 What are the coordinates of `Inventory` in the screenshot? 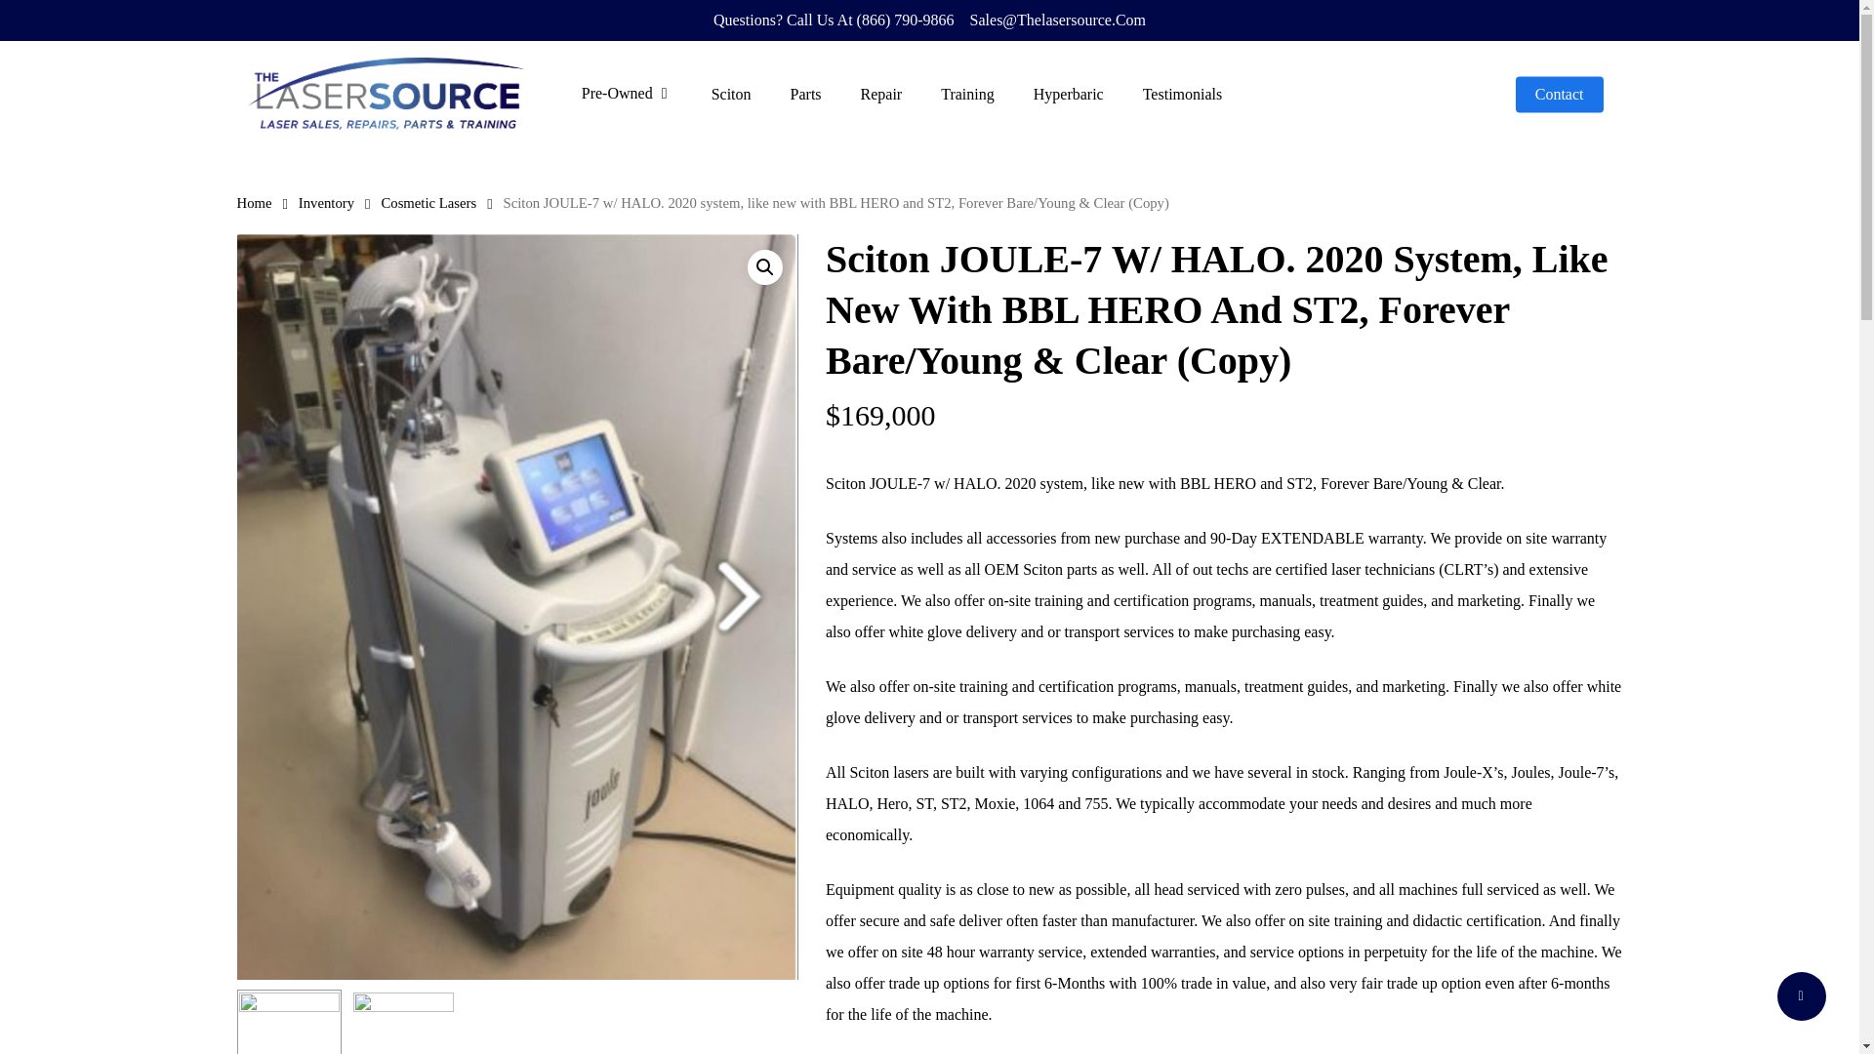 It's located at (326, 203).